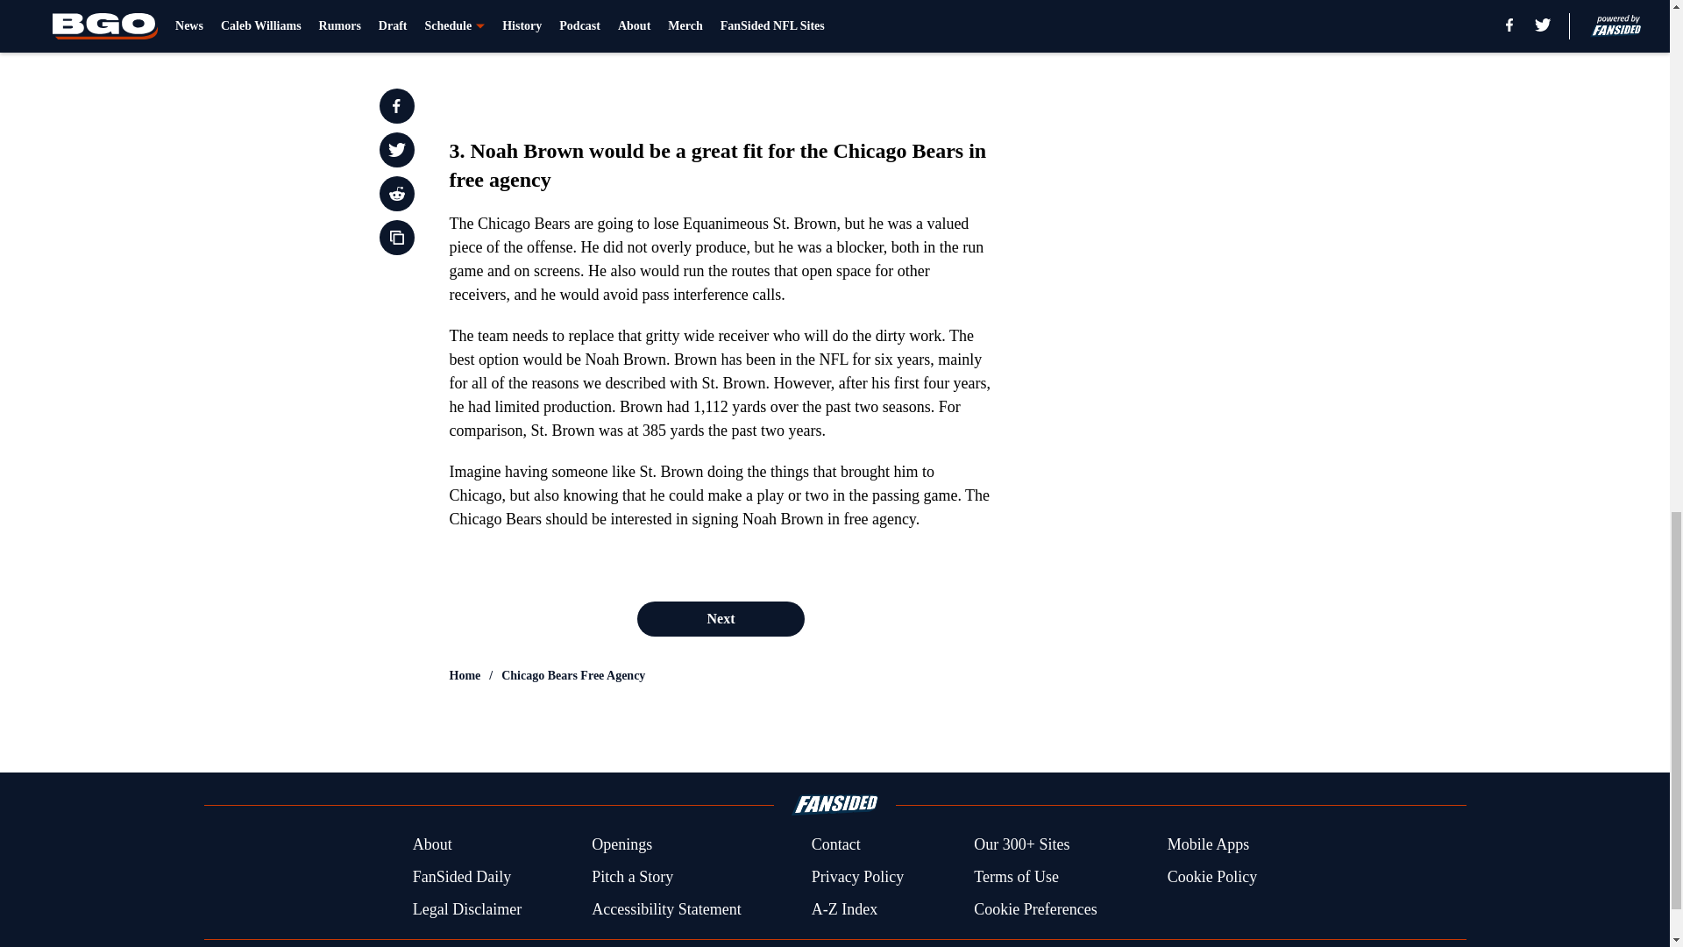  What do you see at coordinates (1212, 877) in the screenshot?
I see `Cookie Policy` at bounding box center [1212, 877].